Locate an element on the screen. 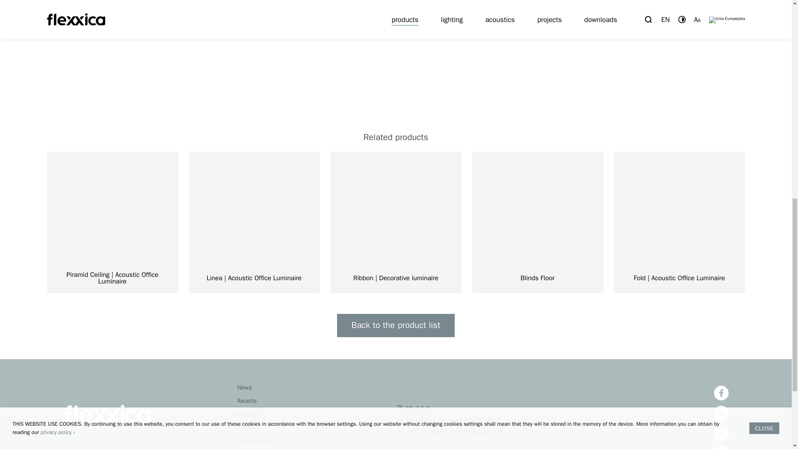  Pinterest is located at coordinates (721, 447).